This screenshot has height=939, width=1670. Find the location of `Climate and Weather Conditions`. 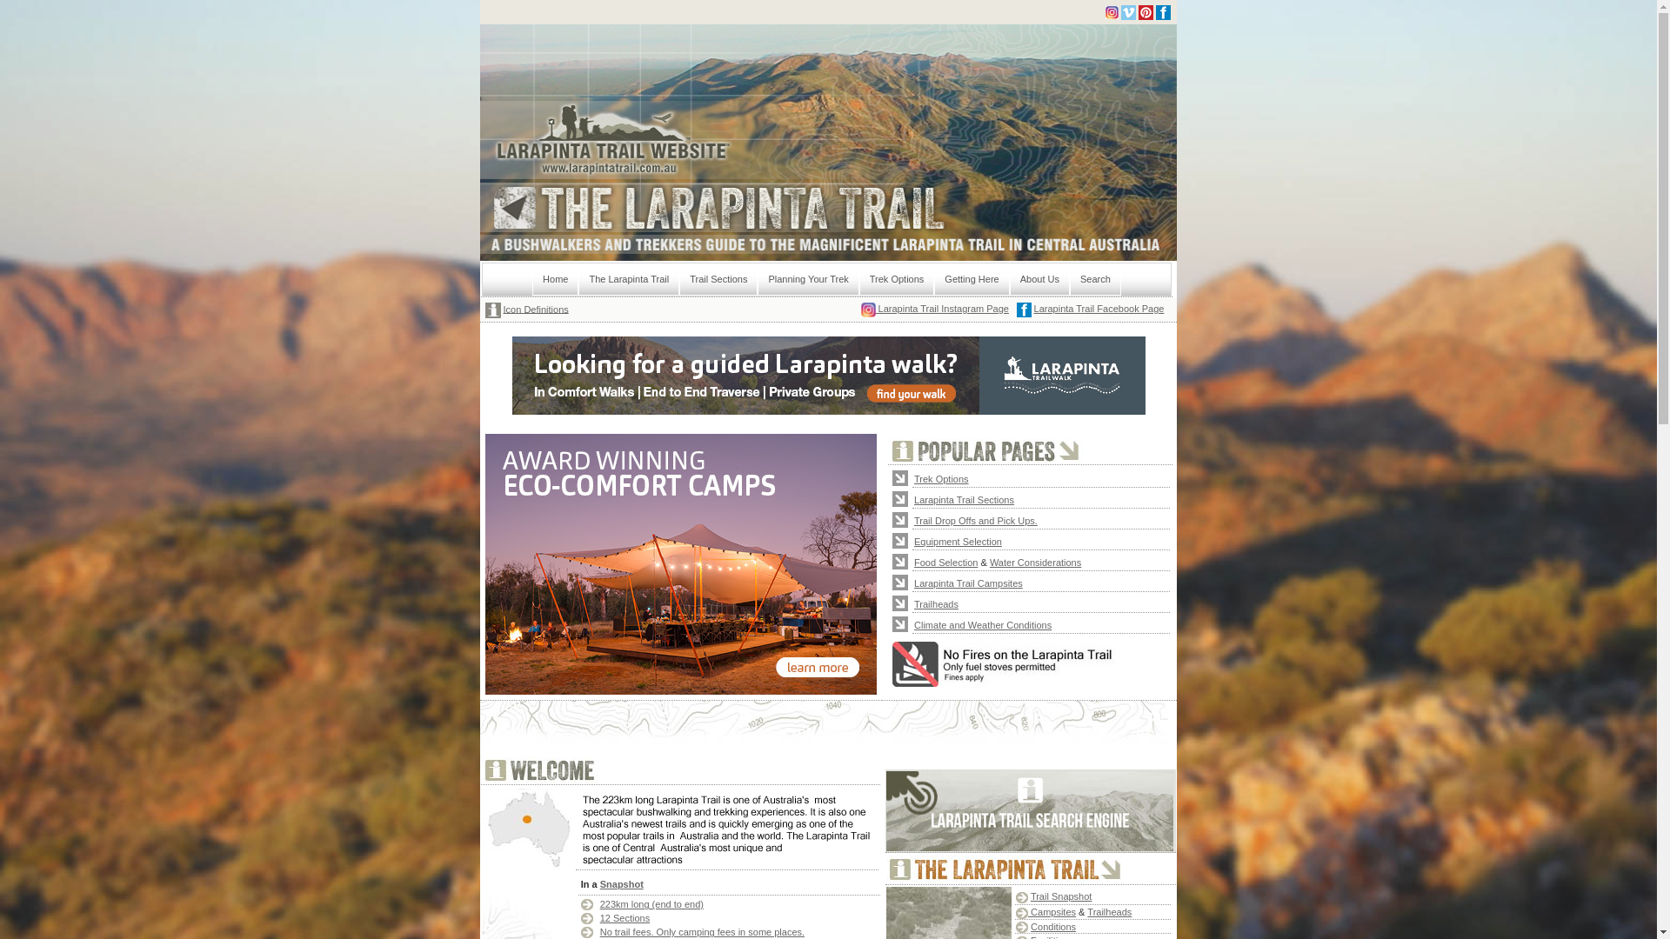

Climate and Weather Conditions is located at coordinates (983, 624).